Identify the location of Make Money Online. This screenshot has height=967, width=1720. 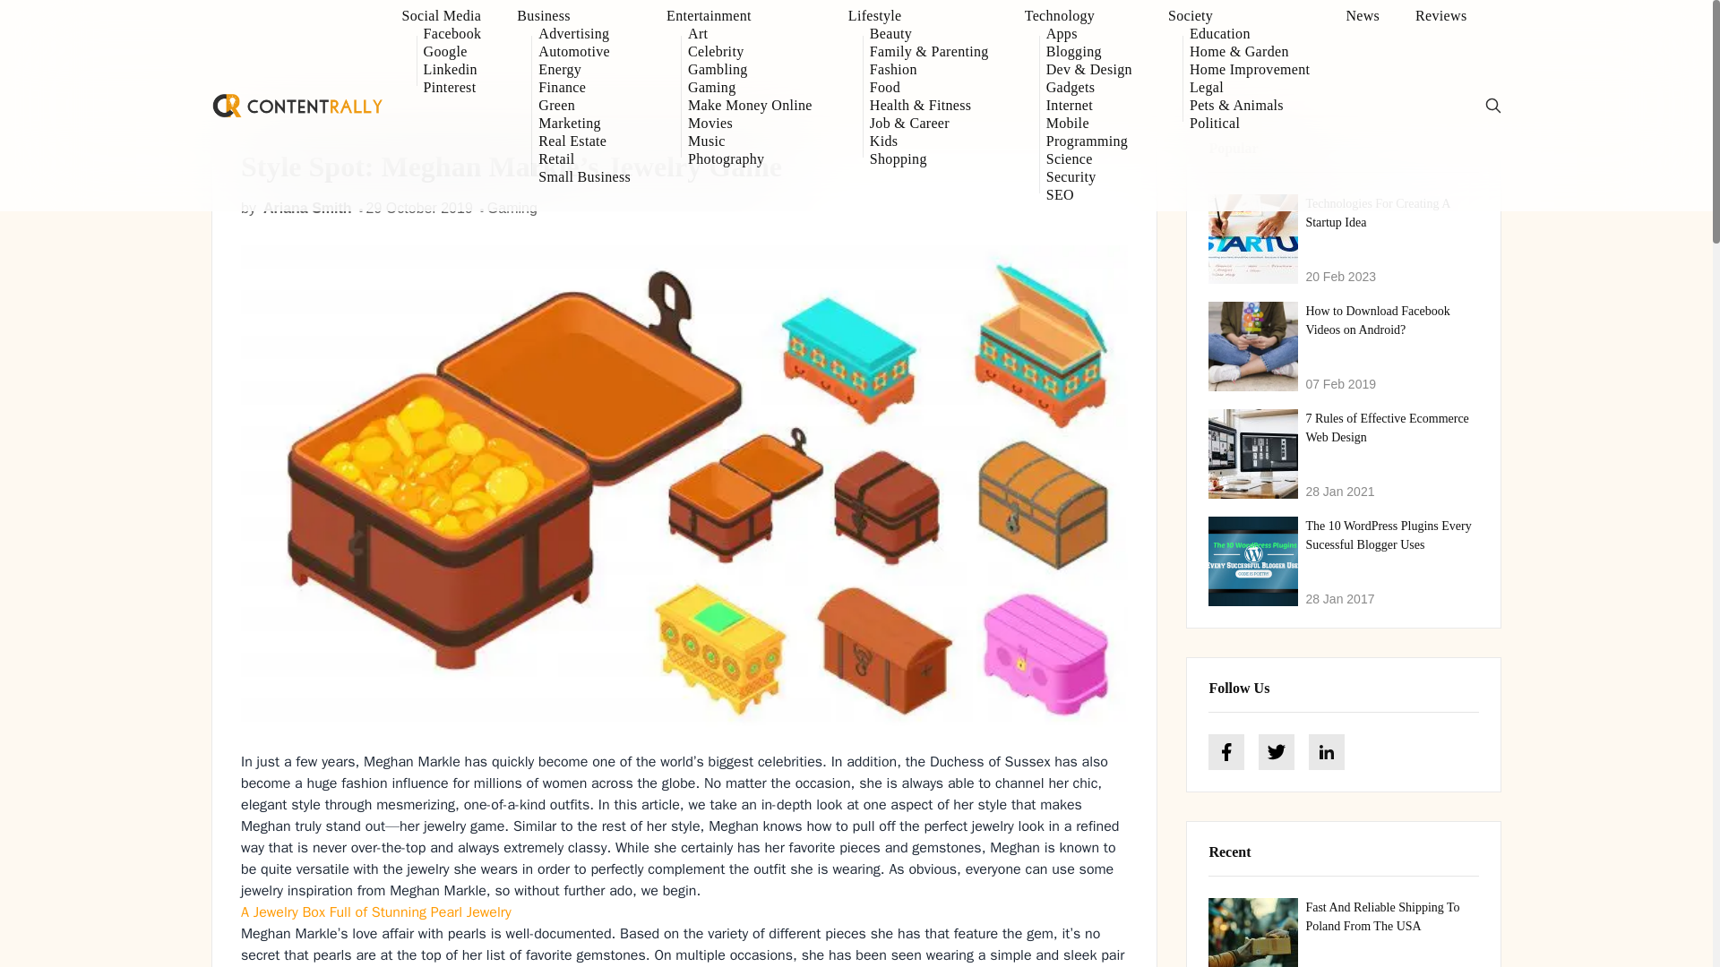
(750, 106).